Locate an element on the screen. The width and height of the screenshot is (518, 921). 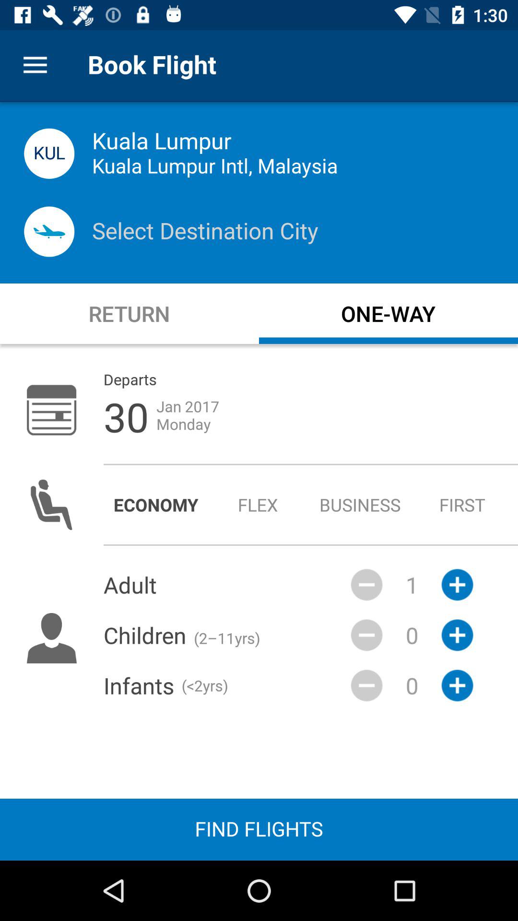
choose item next to the business radio button is located at coordinates (462, 505).